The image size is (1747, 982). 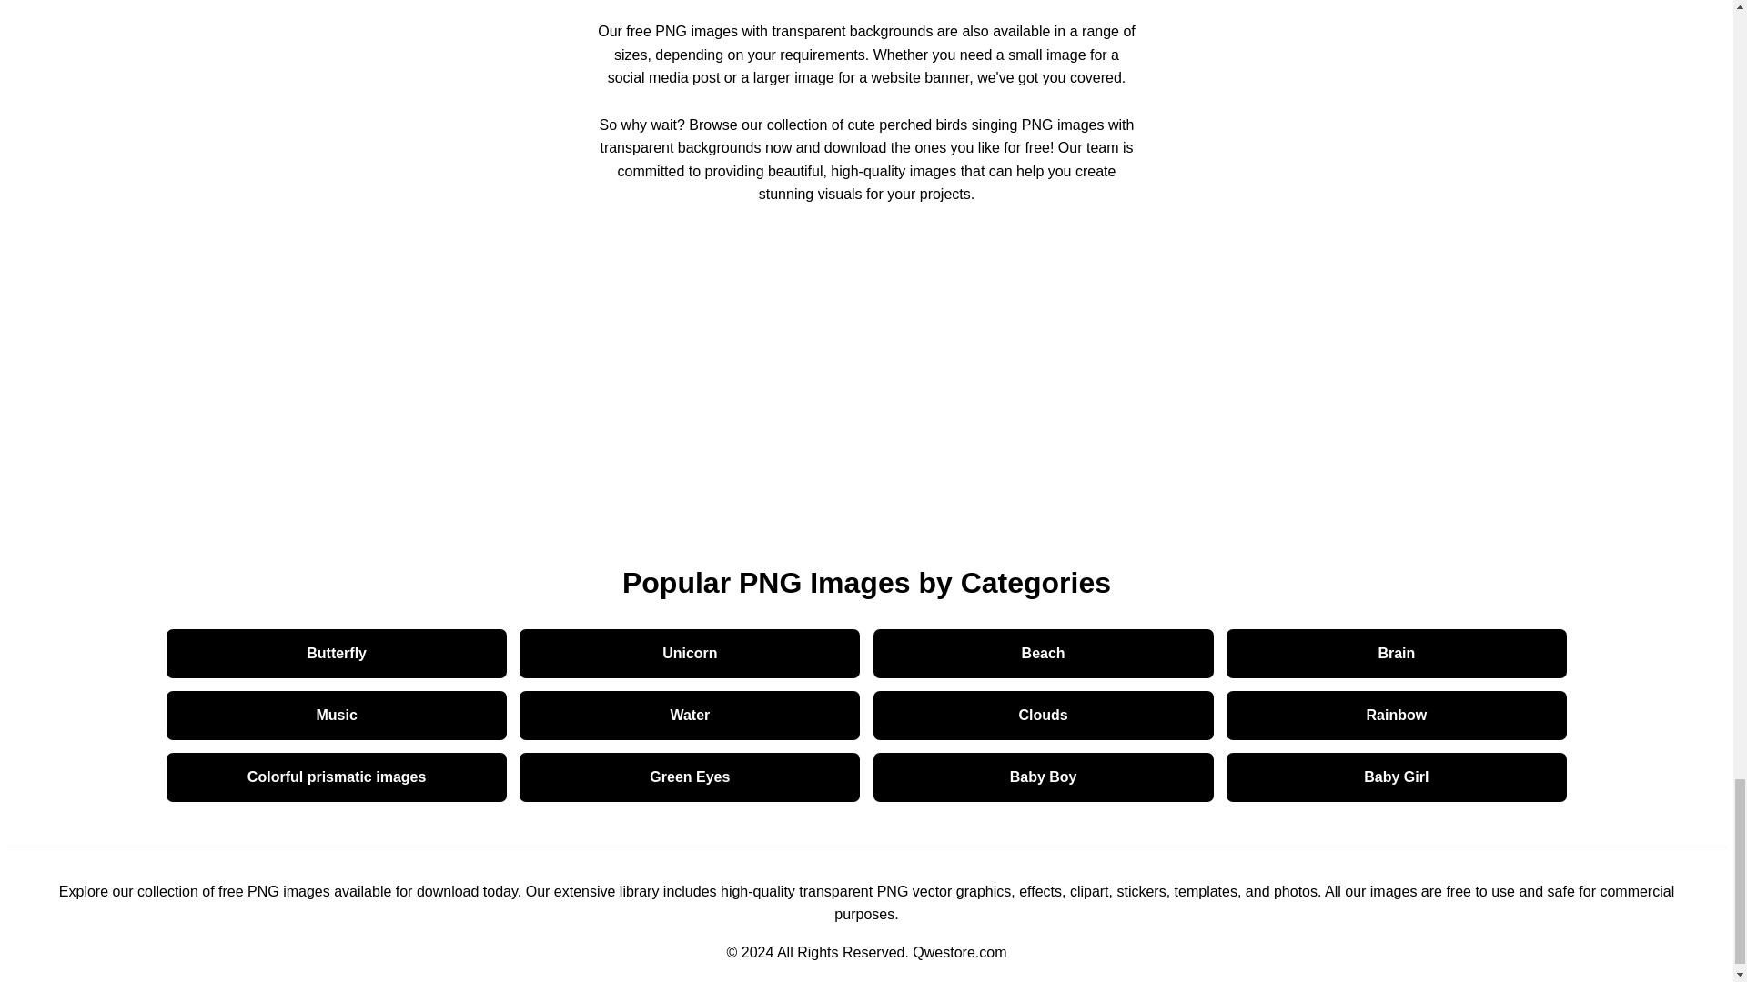 What do you see at coordinates (336, 777) in the screenshot?
I see `Colorful prismatic images` at bounding box center [336, 777].